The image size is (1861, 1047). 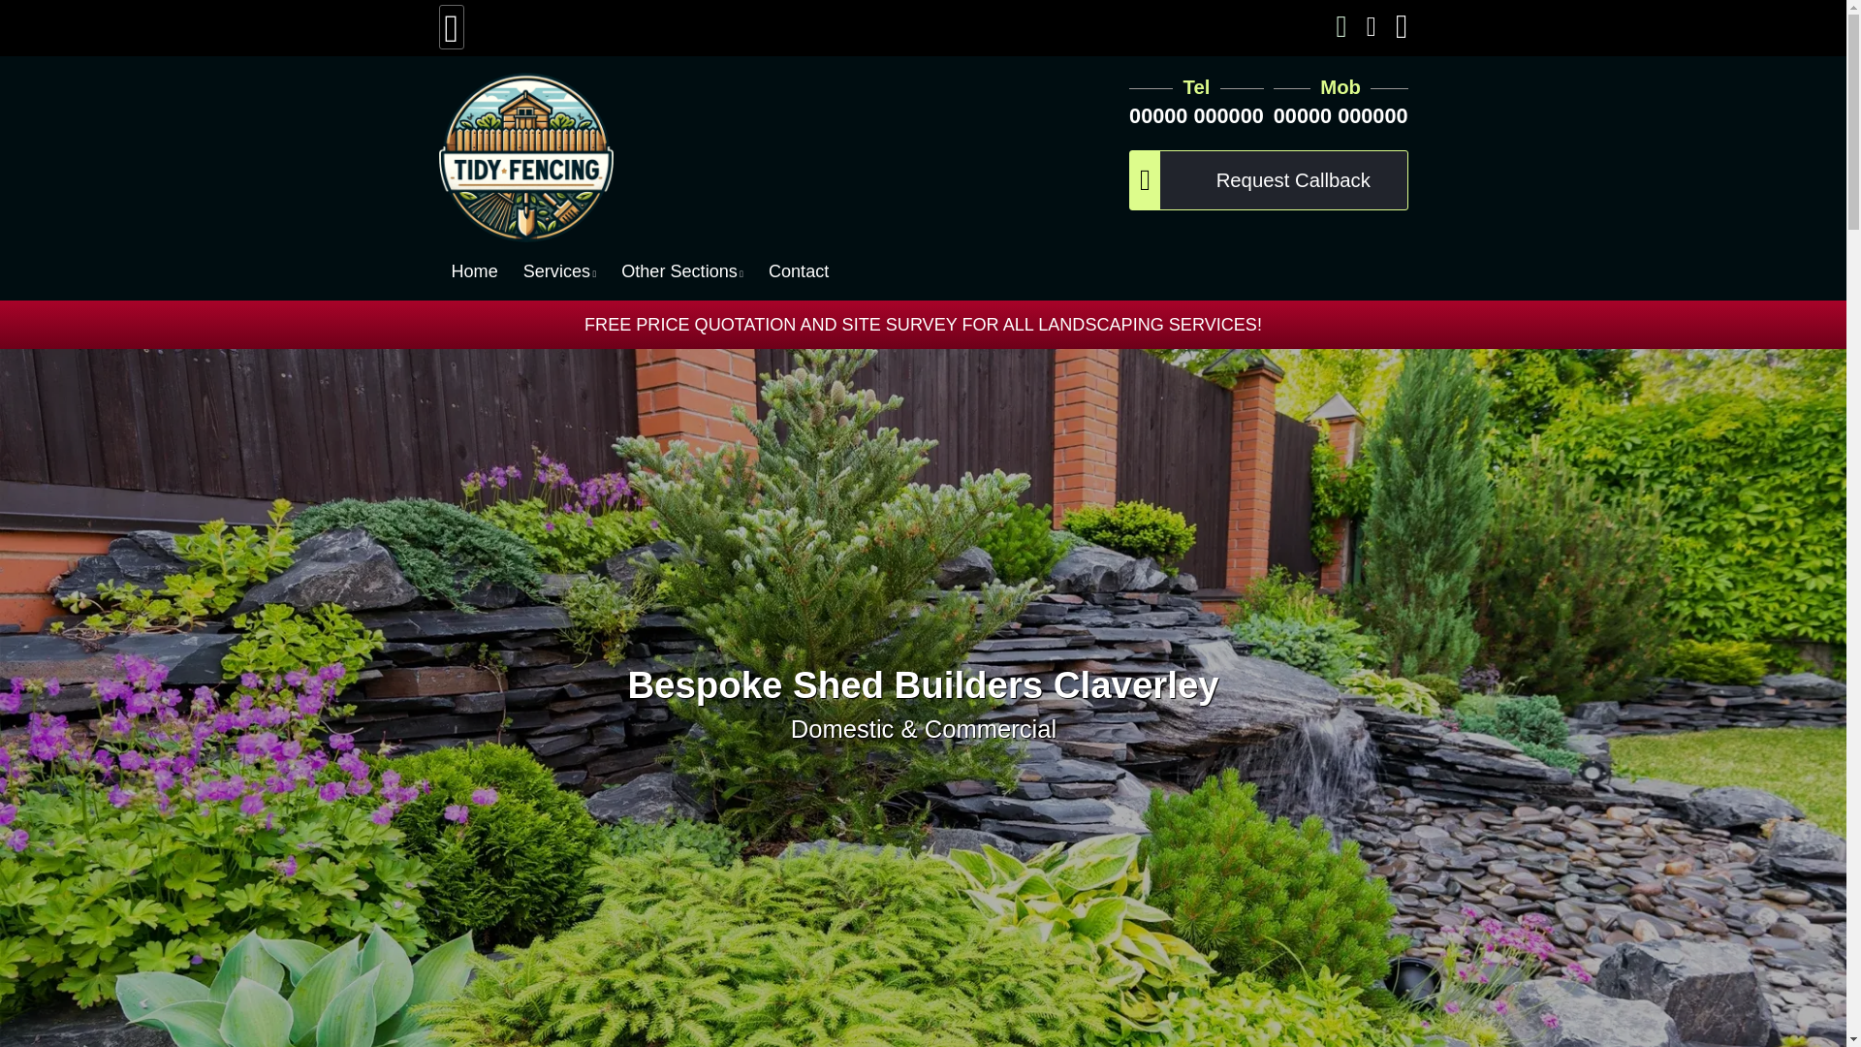 I want to click on Home, so click(x=474, y=270).